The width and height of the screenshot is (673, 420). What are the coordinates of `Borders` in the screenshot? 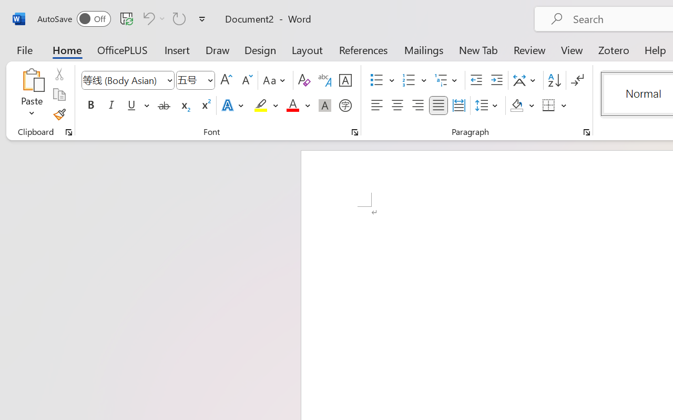 It's located at (549, 106).